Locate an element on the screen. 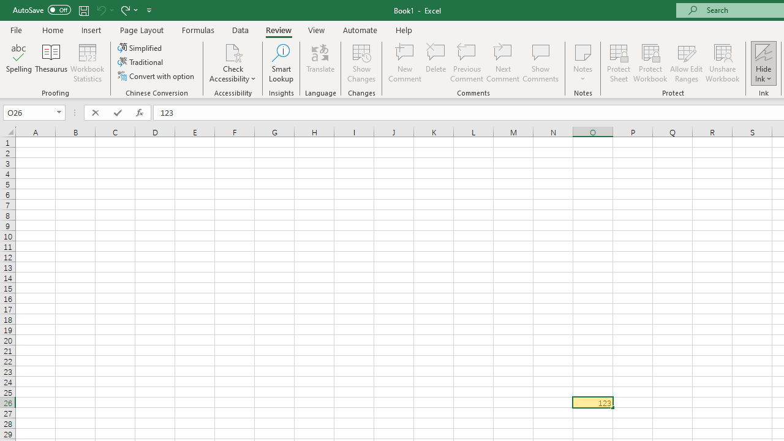  Name Box is located at coordinates (34, 113).